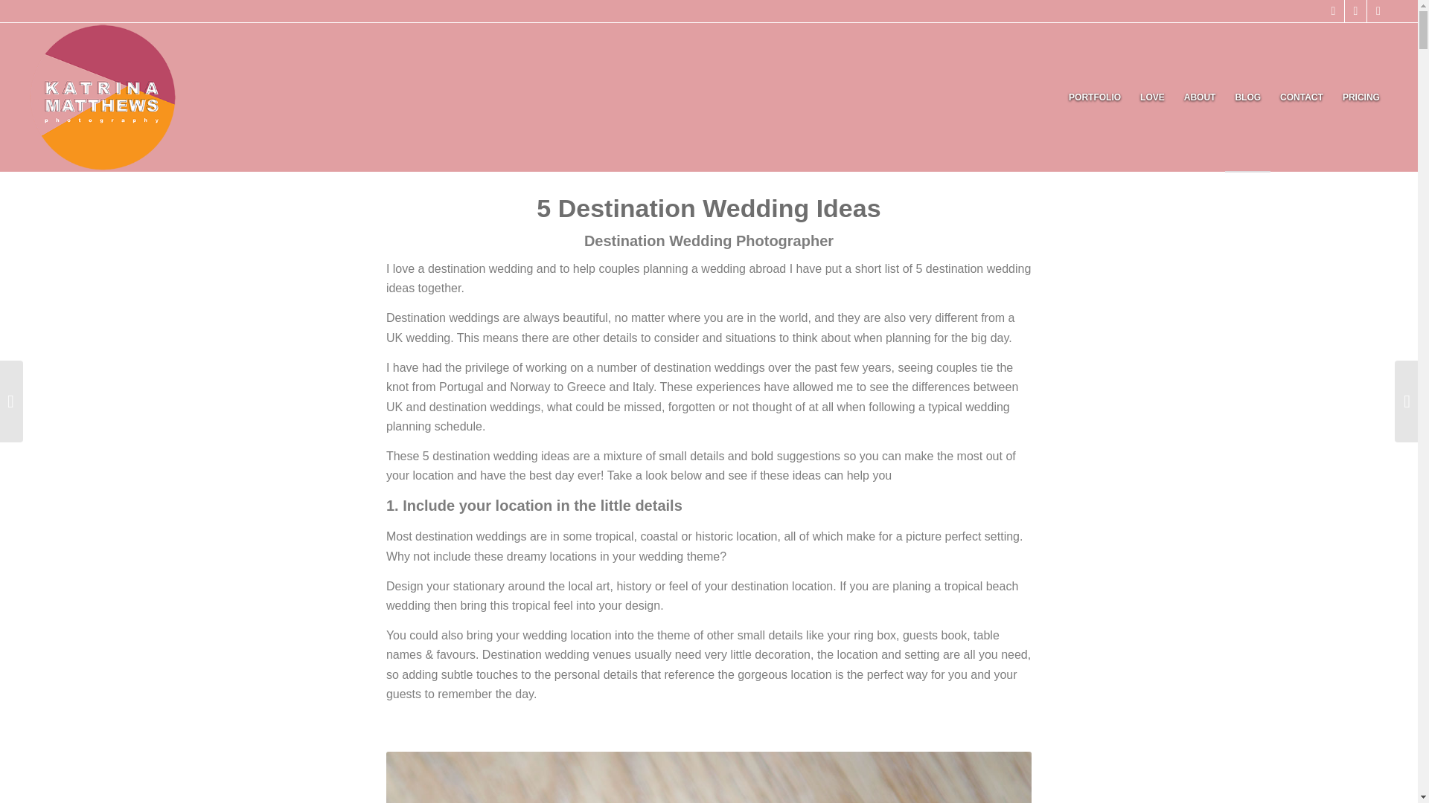 This screenshot has height=803, width=1429. Describe the element at coordinates (103, 97) in the screenshot. I see `Katrina Matthews Final Circle Logo` at that location.